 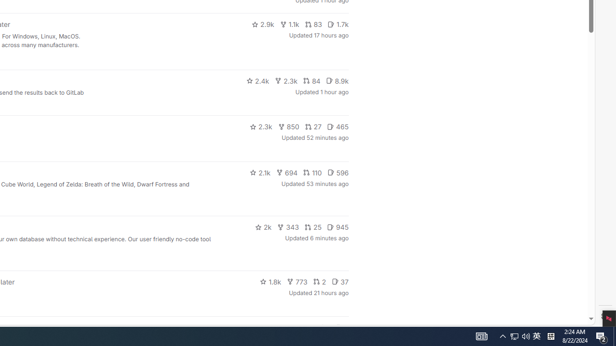 I want to click on 83, so click(x=313, y=24).